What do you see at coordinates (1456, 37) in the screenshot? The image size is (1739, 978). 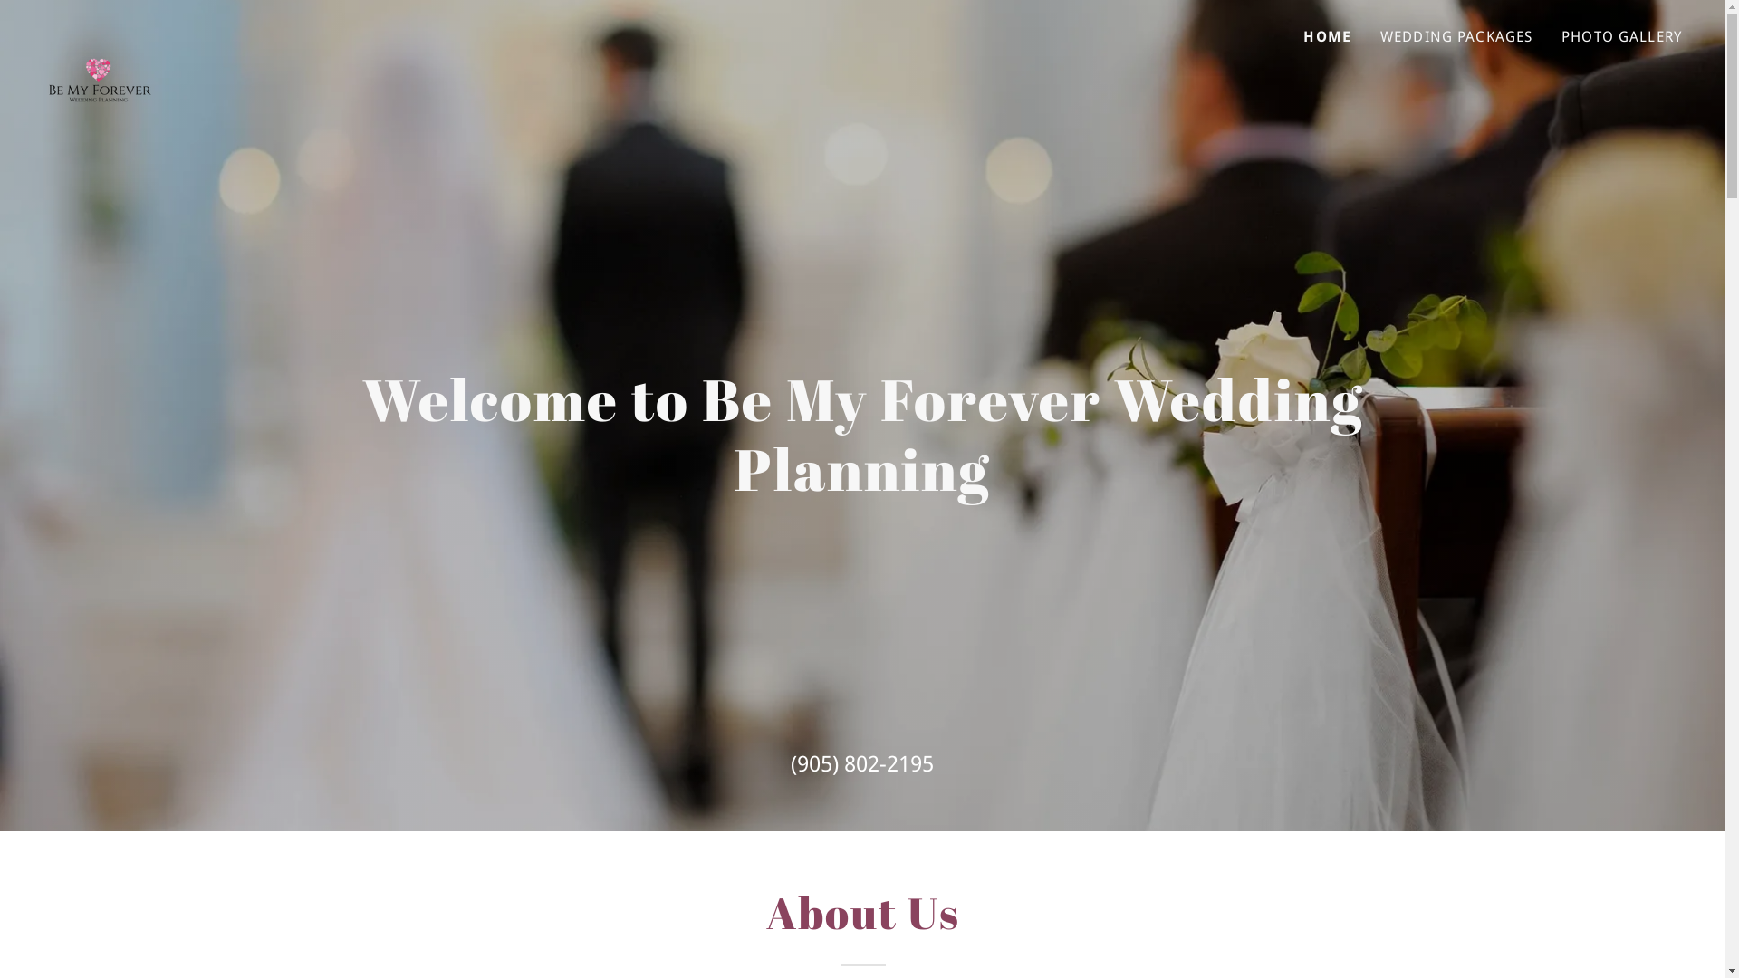 I see `WEDDING PACKAGES` at bounding box center [1456, 37].